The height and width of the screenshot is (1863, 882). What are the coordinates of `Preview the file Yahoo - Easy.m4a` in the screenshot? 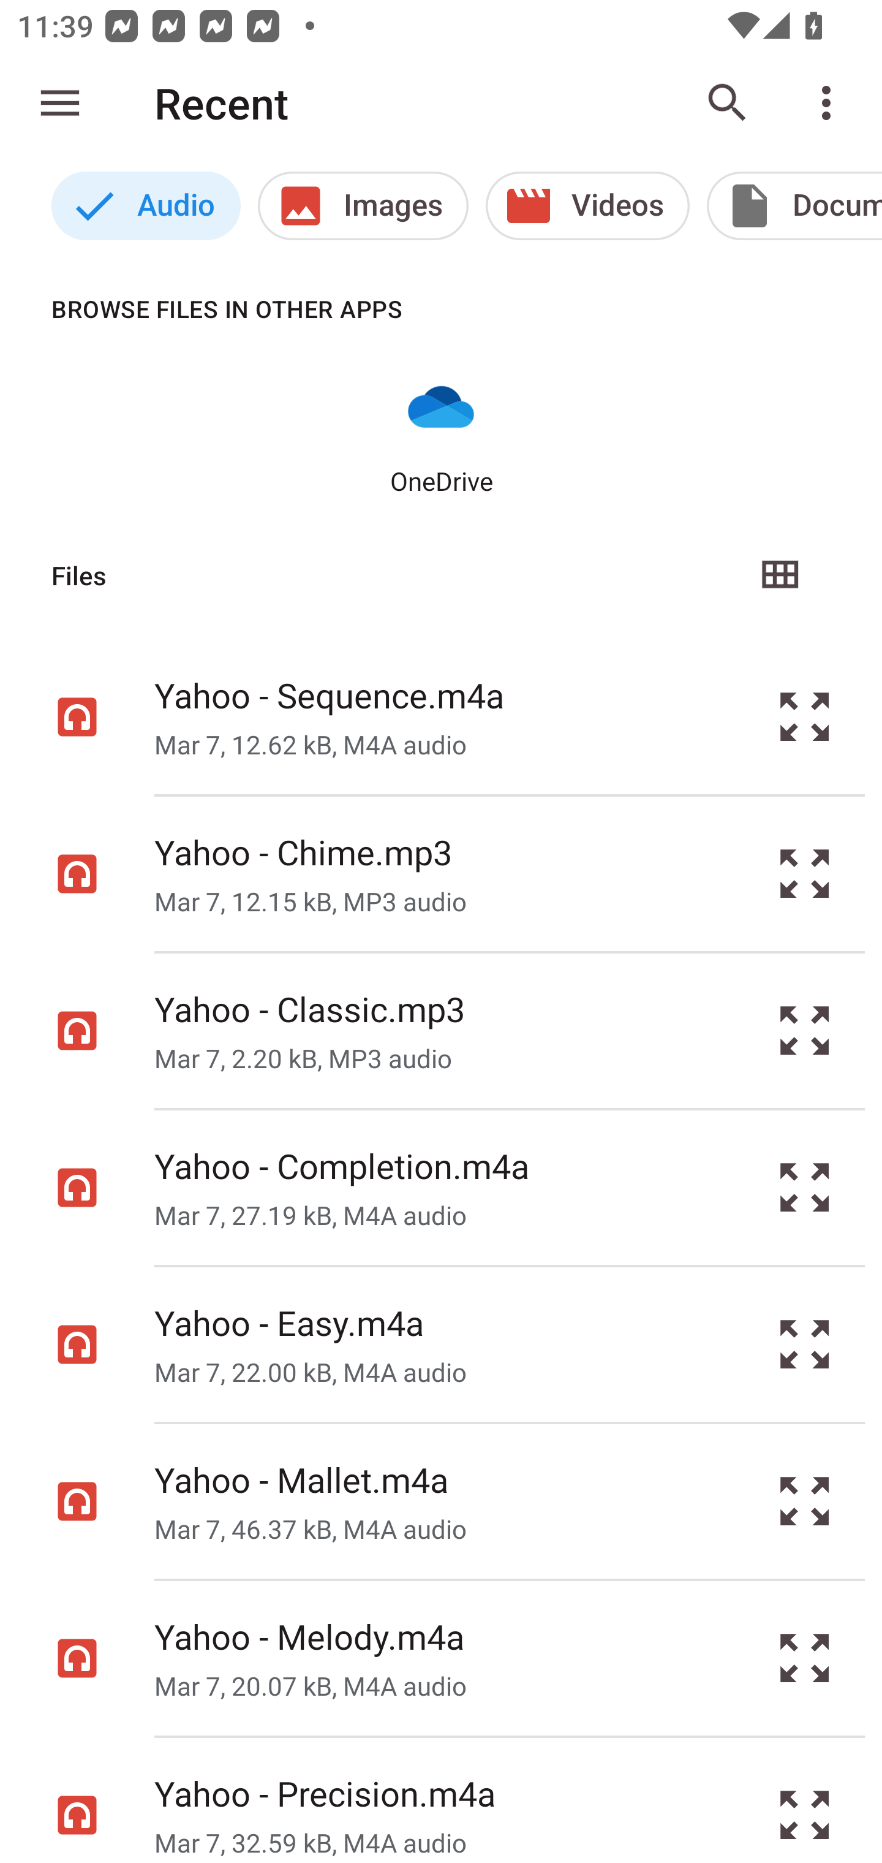 It's located at (805, 1344).